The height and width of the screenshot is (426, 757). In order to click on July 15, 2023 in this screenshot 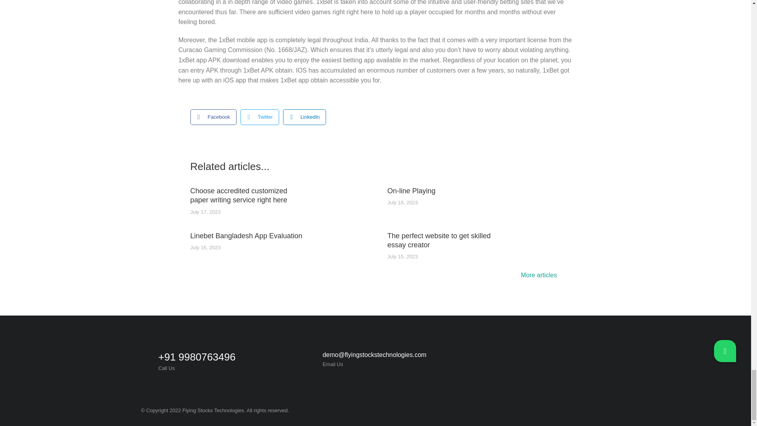, I will do `click(402, 256)`.